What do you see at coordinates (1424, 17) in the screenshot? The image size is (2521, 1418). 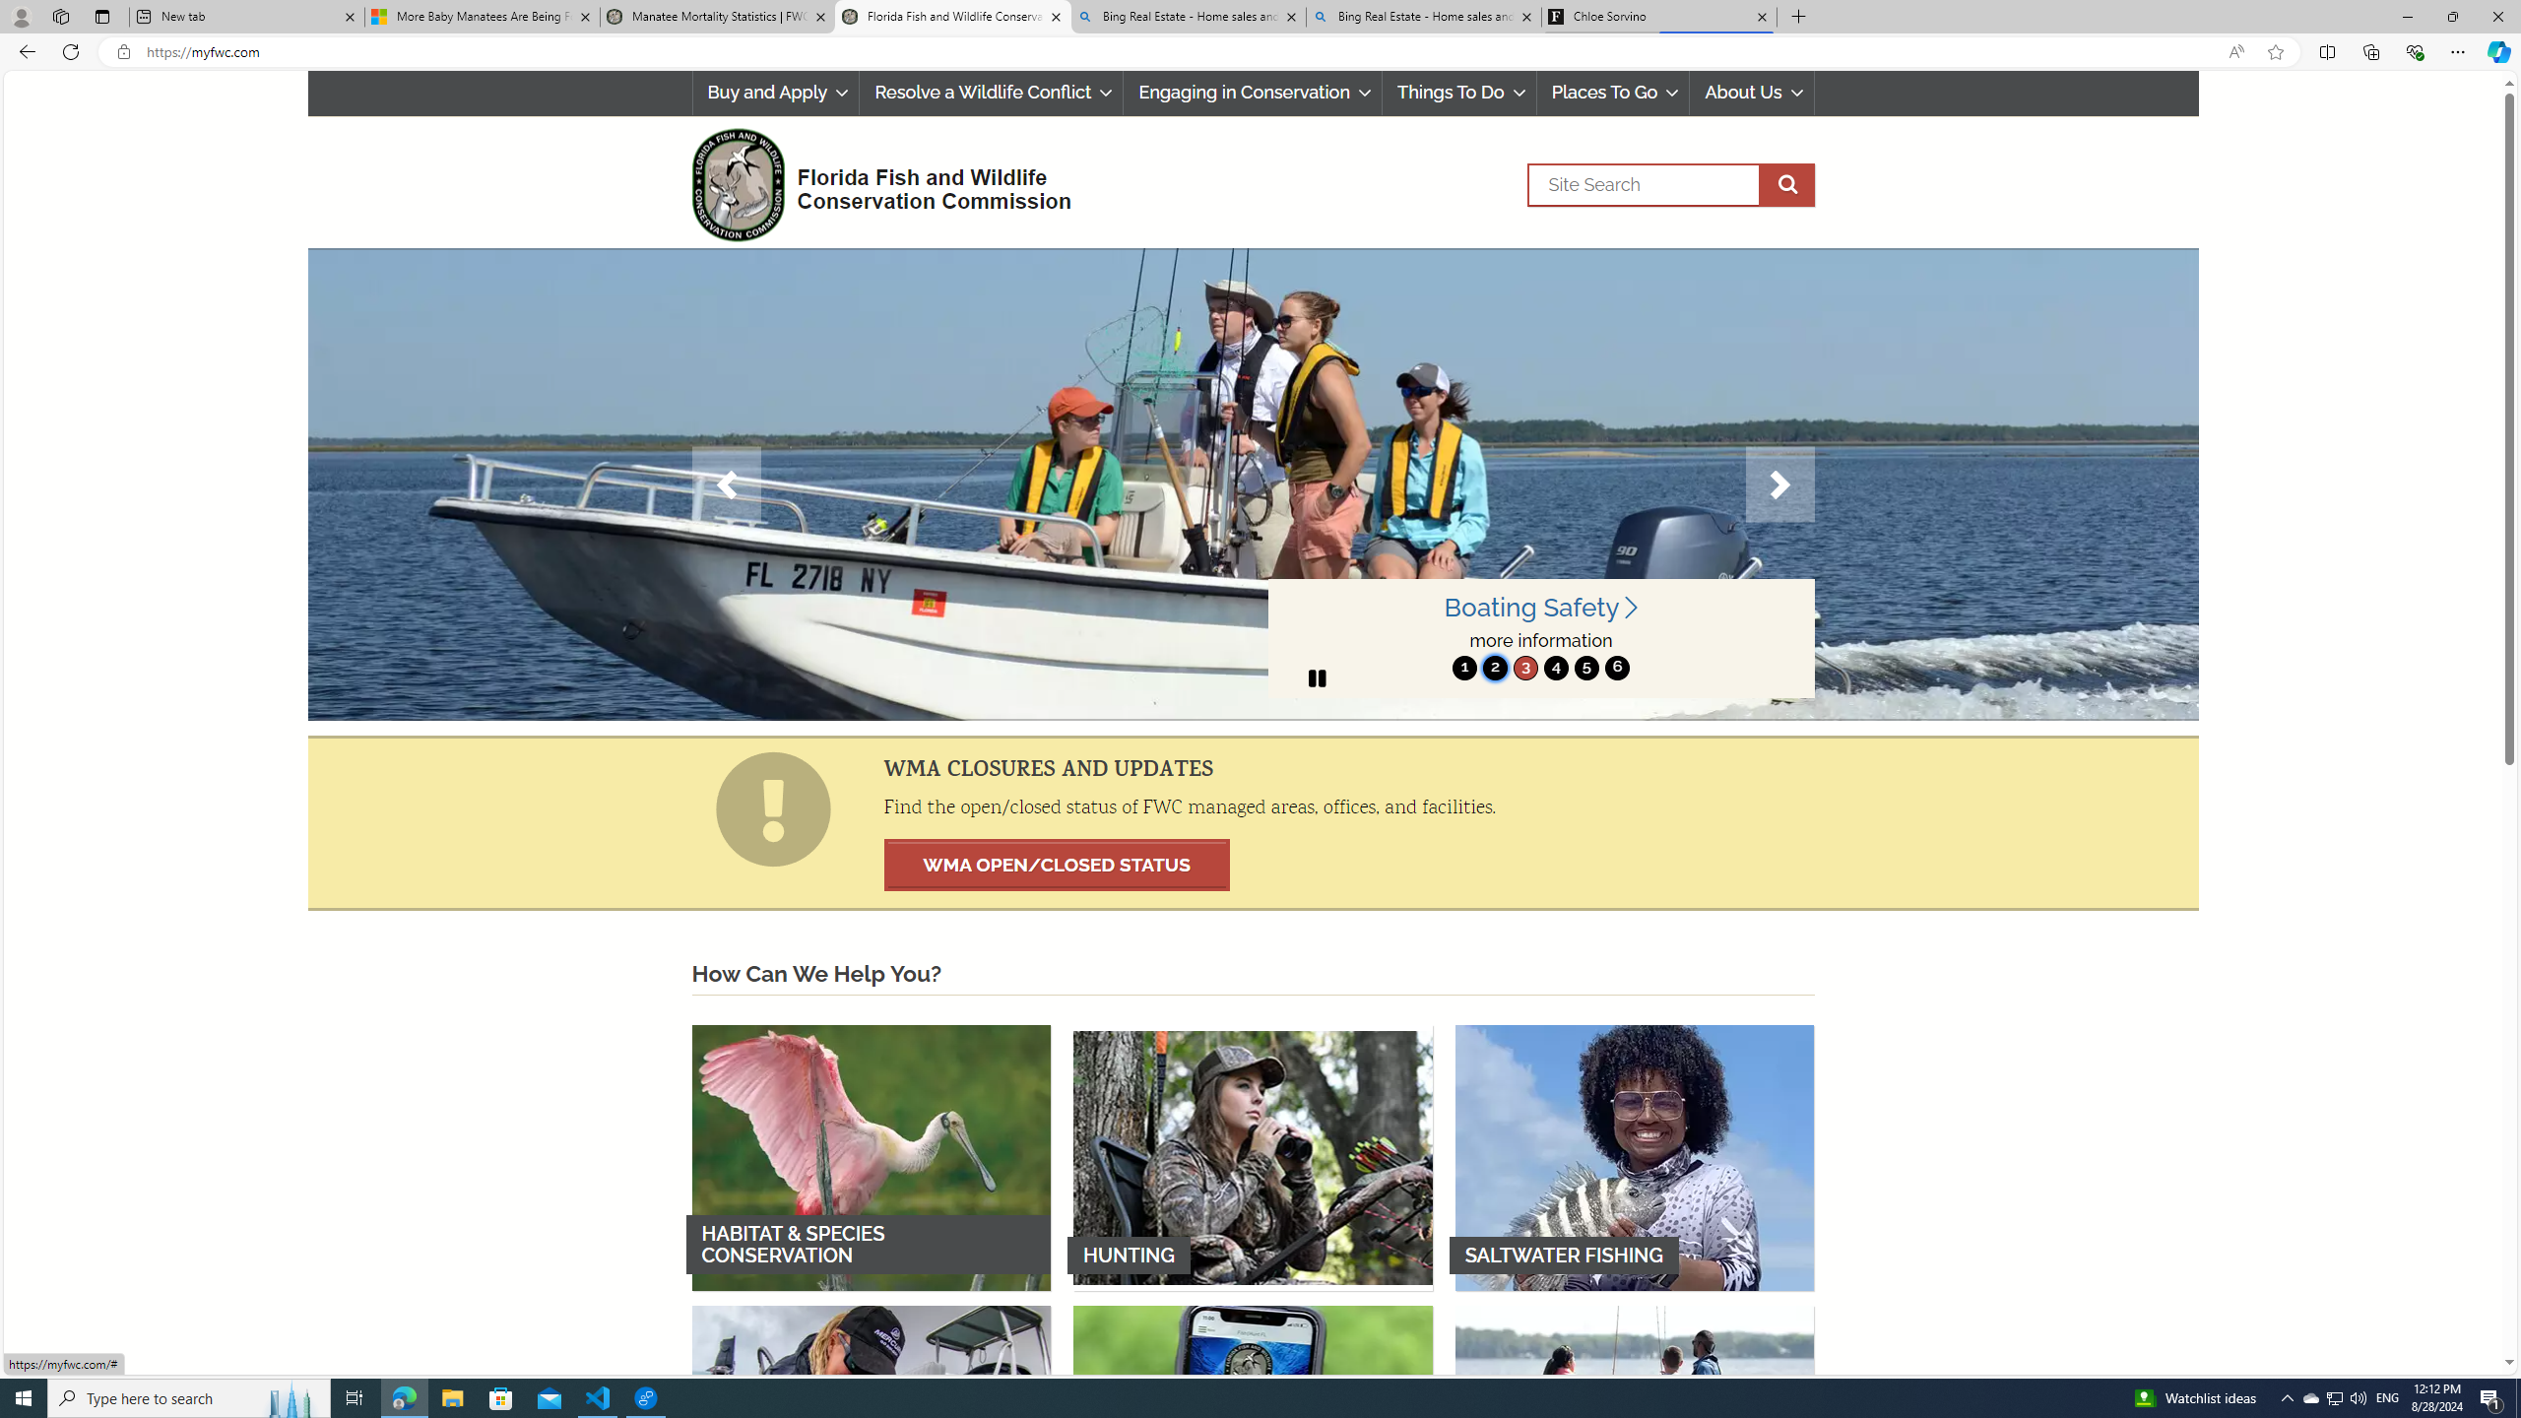 I see `Bing Real Estate - Home sales and rental listings` at bounding box center [1424, 17].